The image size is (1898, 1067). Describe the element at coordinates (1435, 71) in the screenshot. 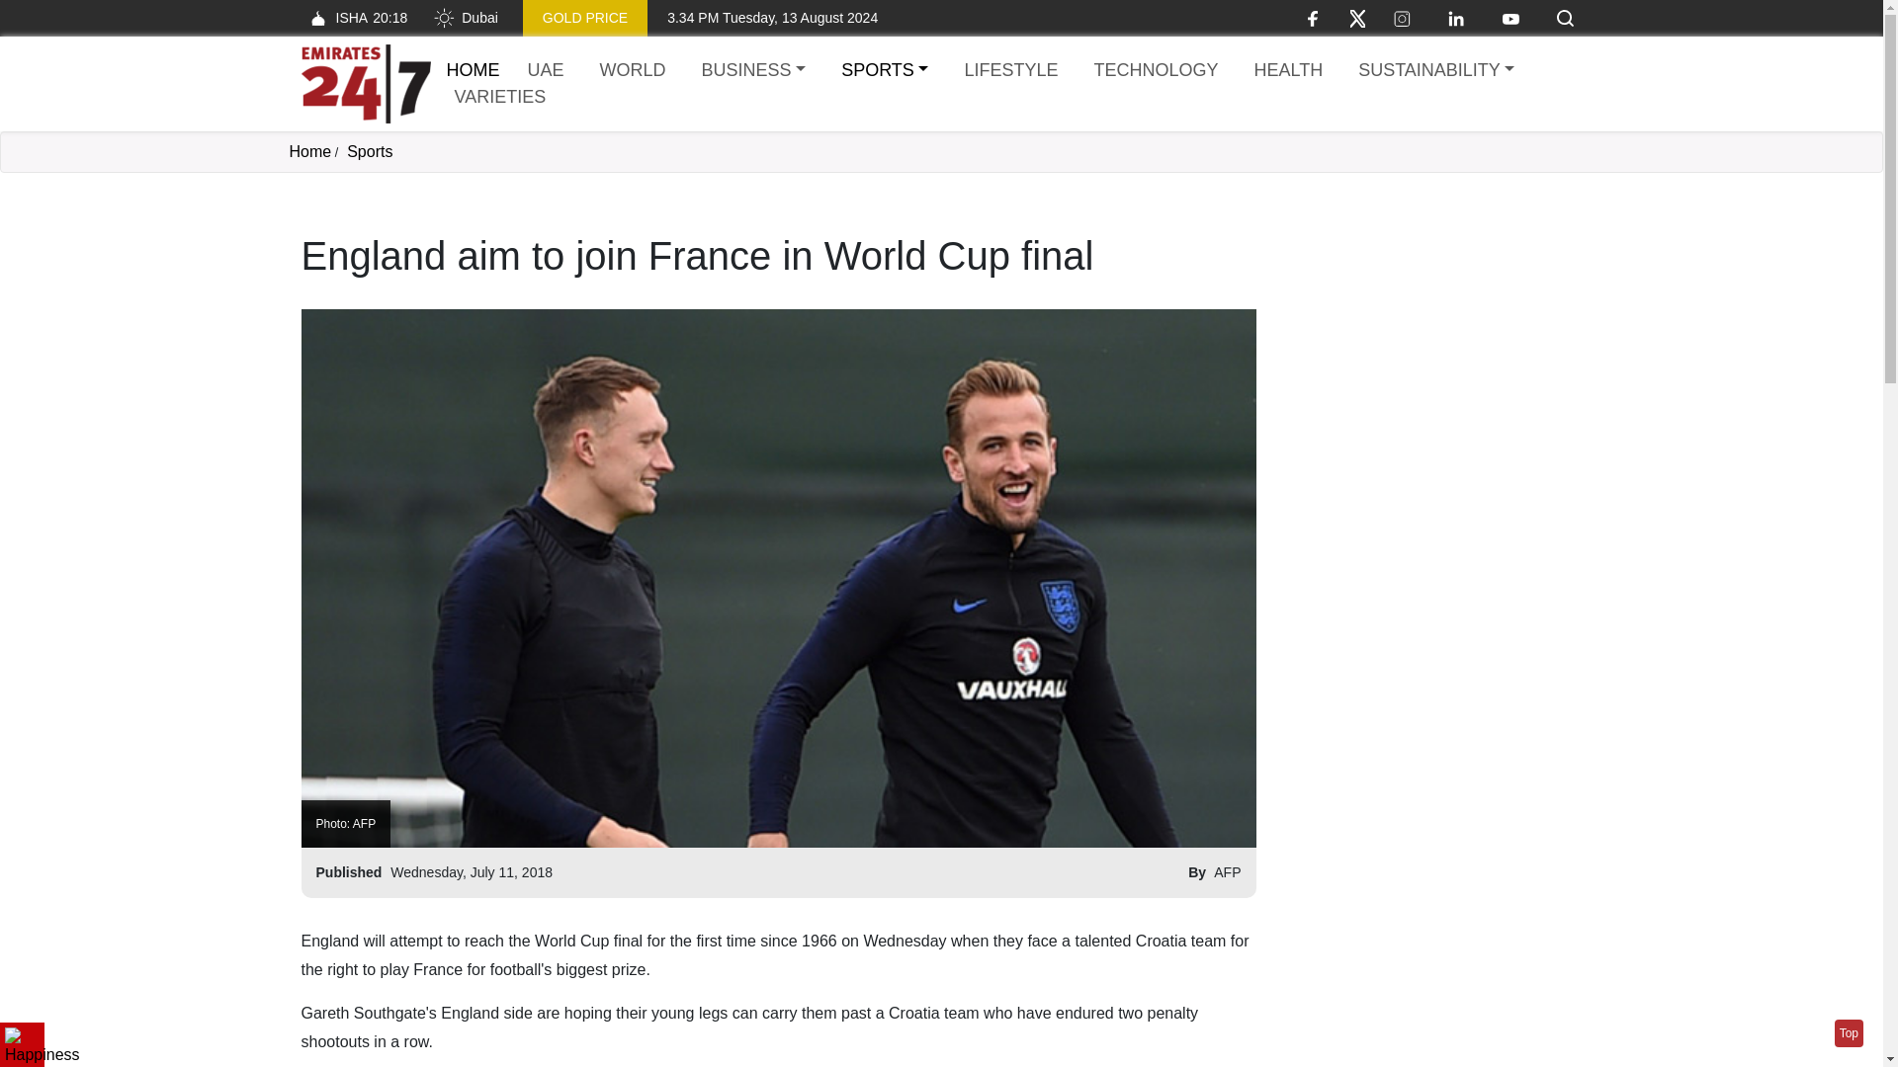

I see `HEALTH` at that location.